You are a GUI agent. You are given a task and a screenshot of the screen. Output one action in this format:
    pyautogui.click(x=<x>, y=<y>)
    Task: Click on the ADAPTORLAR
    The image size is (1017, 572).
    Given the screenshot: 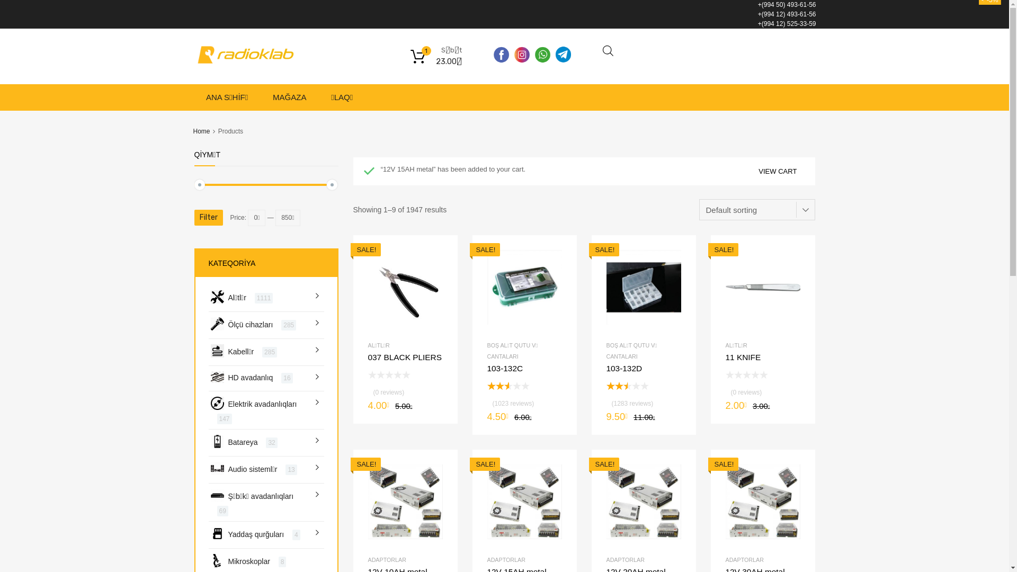 What is the action you would take?
    pyautogui.click(x=745, y=560)
    